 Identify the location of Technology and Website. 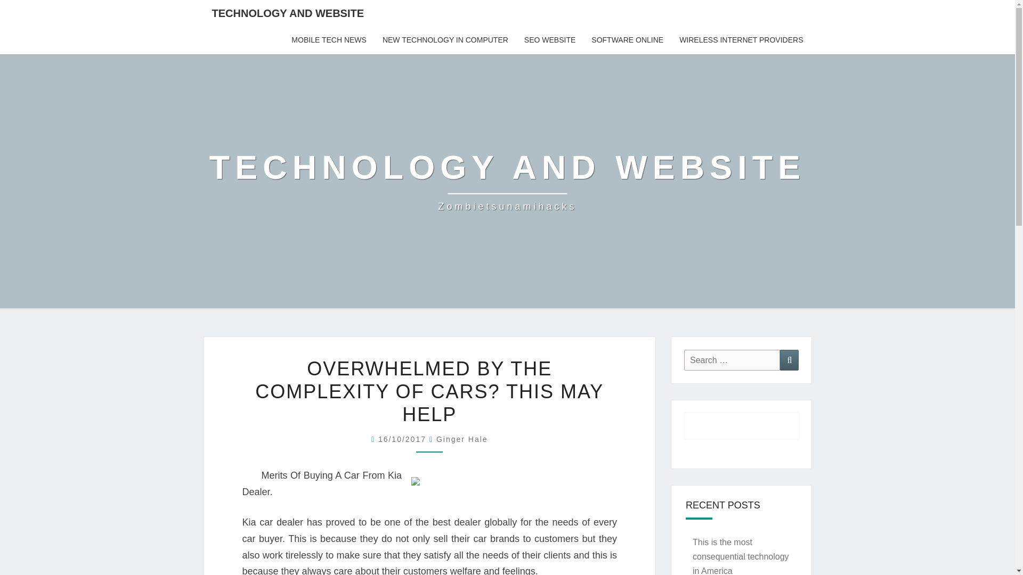
(732, 360).